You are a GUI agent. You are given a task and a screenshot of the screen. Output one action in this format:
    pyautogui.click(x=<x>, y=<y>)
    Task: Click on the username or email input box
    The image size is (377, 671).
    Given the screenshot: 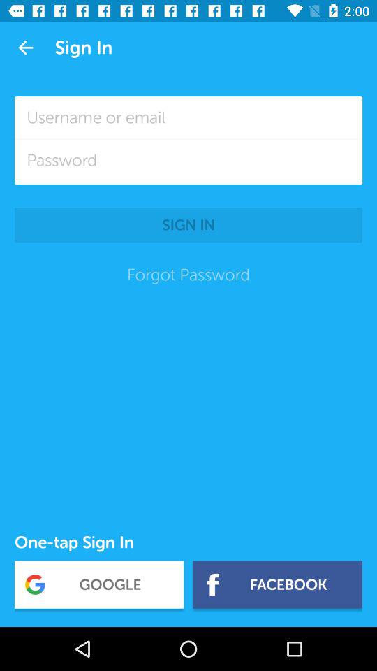 What is the action you would take?
    pyautogui.click(x=188, y=117)
    